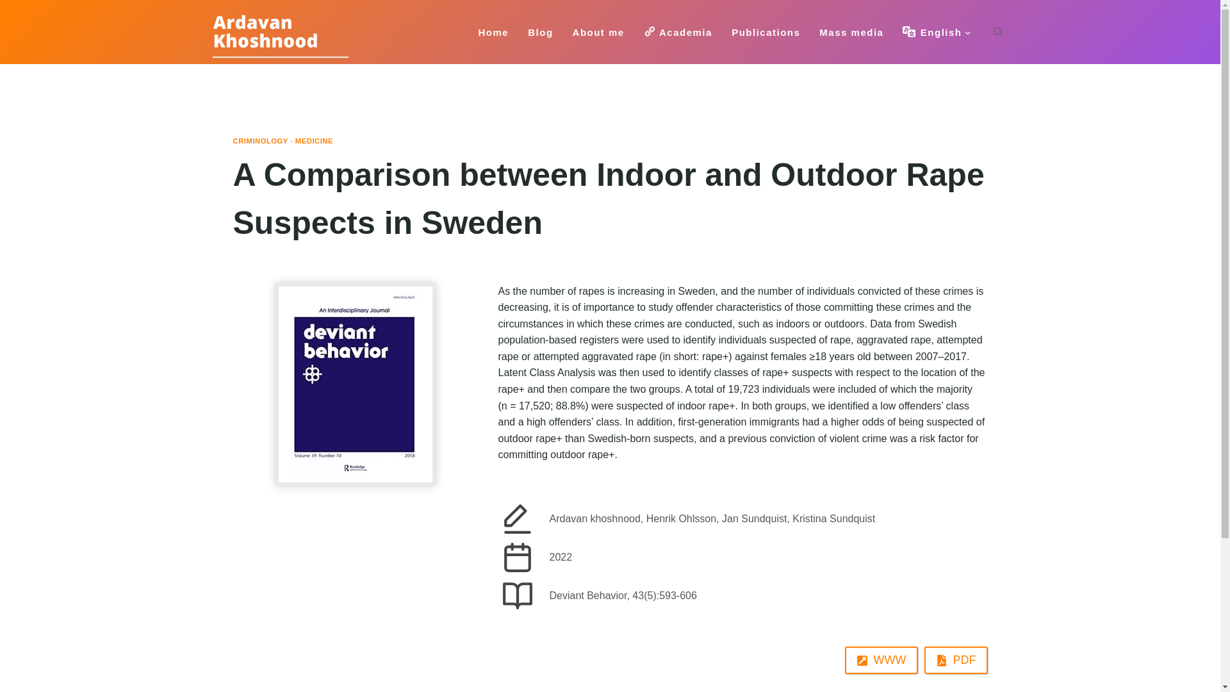  What do you see at coordinates (539, 32) in the screenshot?
I see `Blog` at bounding box center [539, 32].